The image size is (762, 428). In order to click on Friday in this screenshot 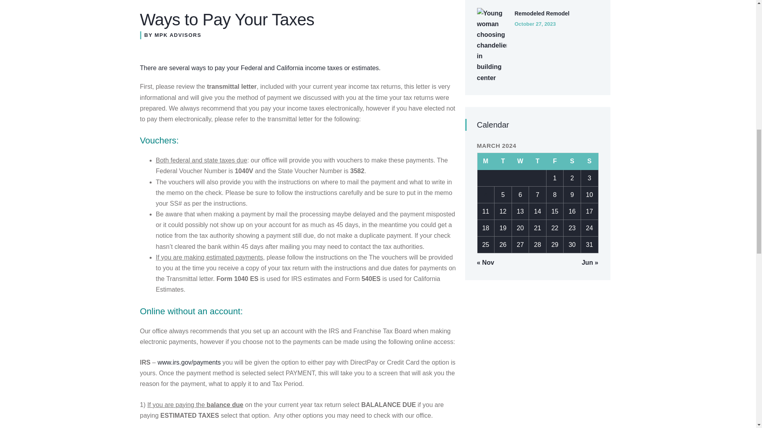, I will do `click(555, 161)`.